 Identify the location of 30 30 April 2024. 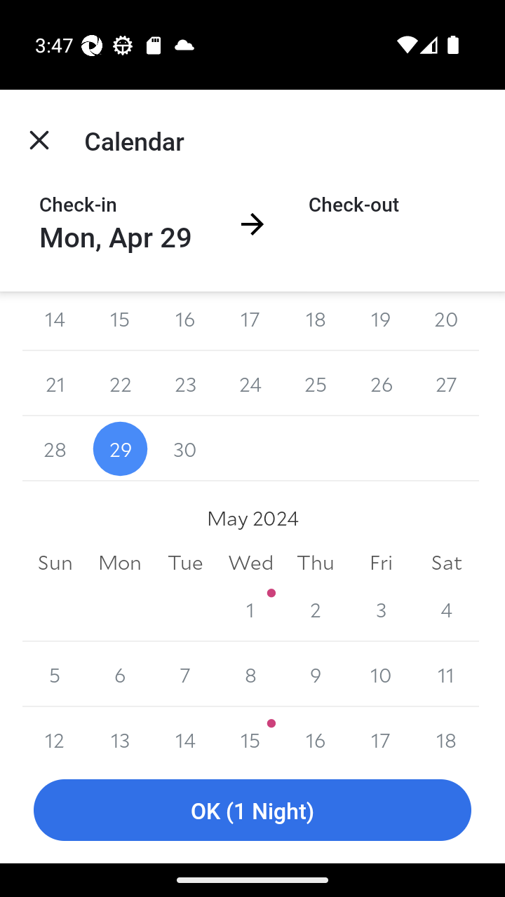
(185, 448).